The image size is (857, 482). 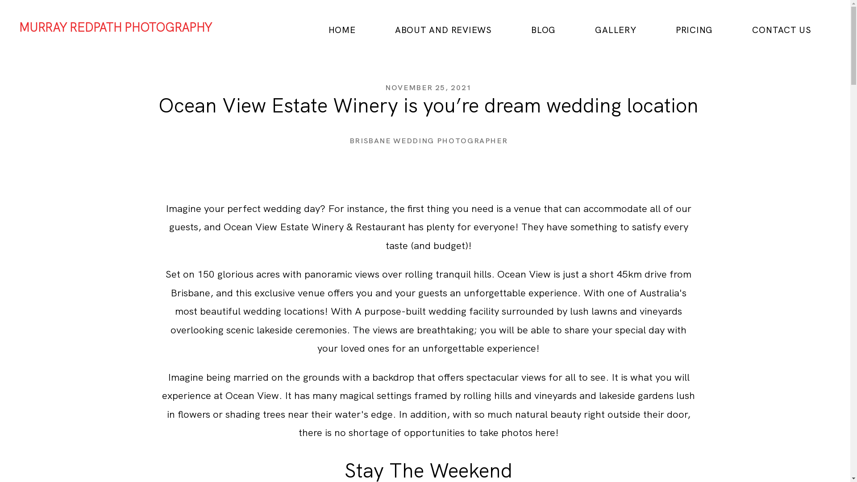 What do you see at coordinates (544, 30) in the screenshot?
I see `BLOG` at bounding box center [544, 30].